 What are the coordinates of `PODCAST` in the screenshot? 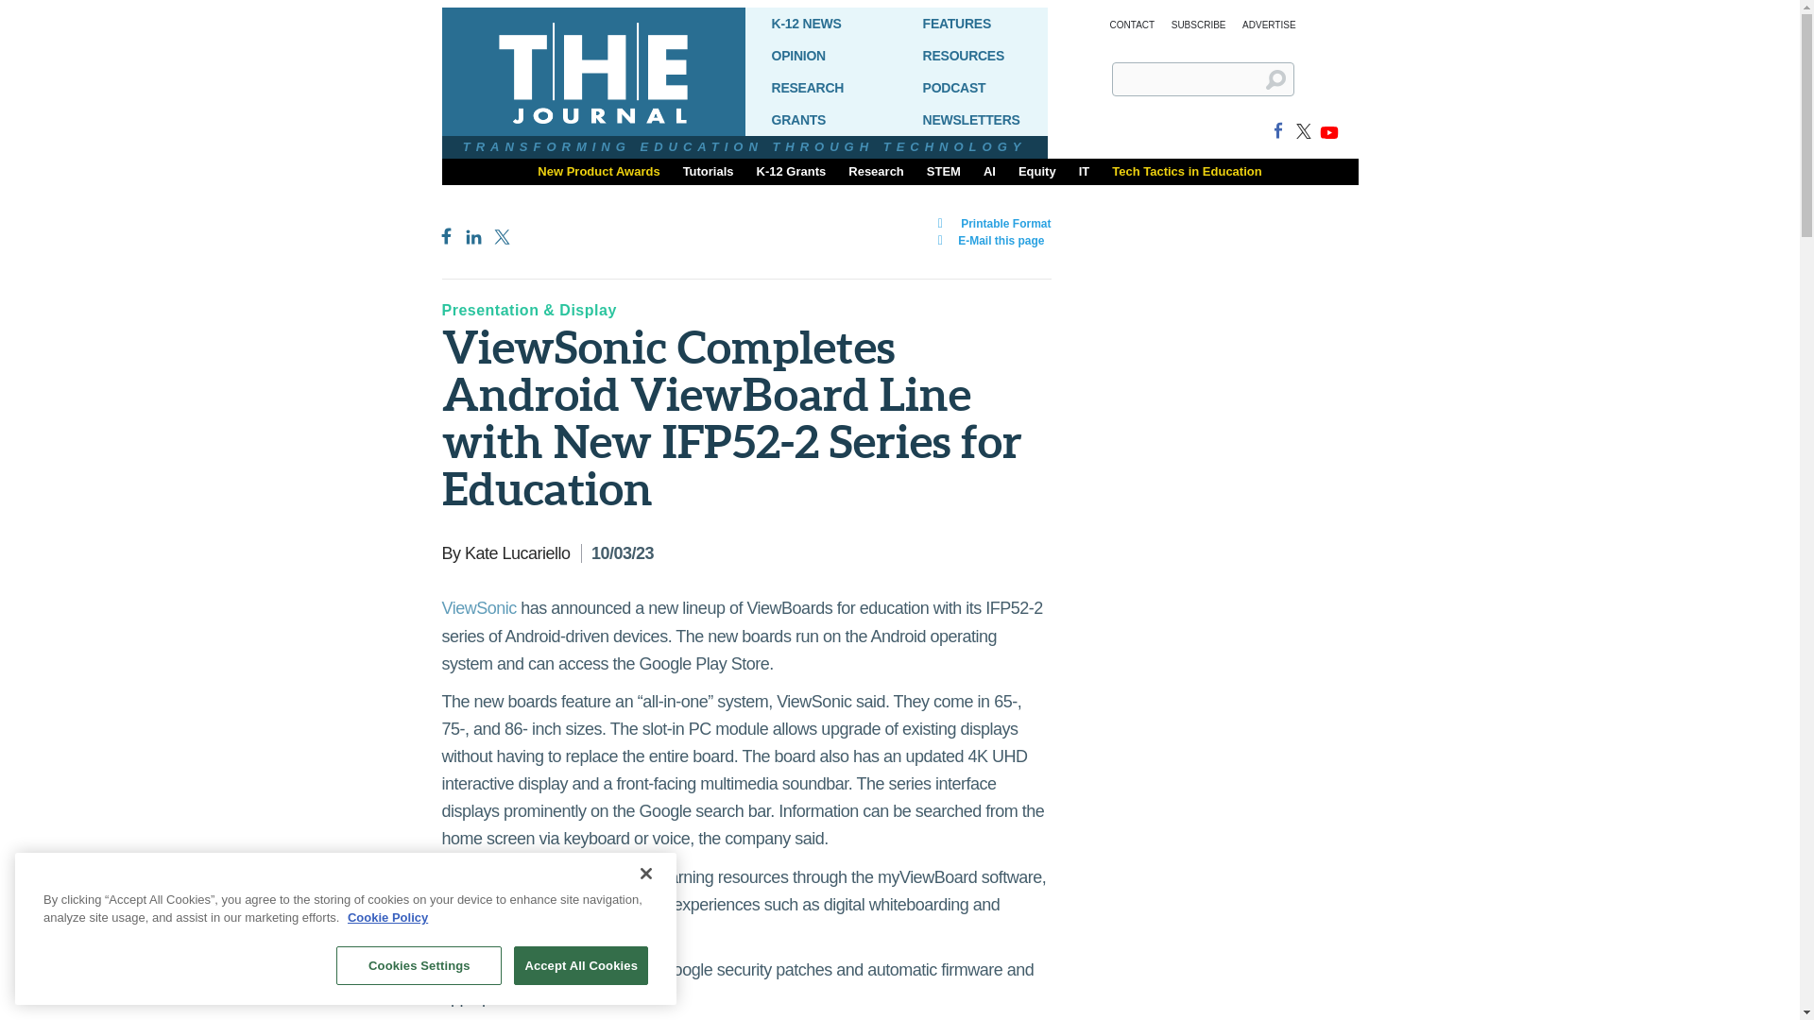 It's located at (971, 87).